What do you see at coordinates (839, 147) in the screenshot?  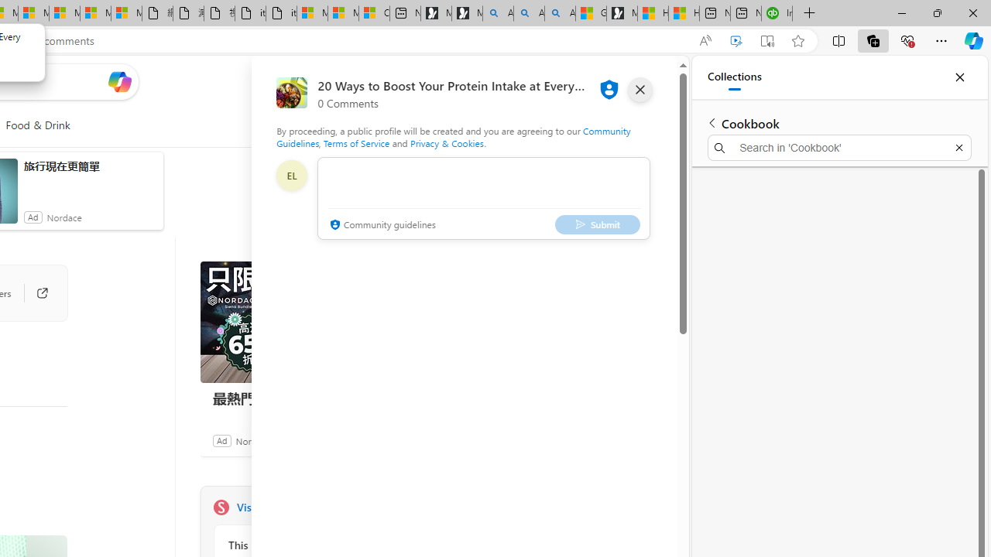 I see `Search in 'Cookbook'` at bounding box center [839, 147].